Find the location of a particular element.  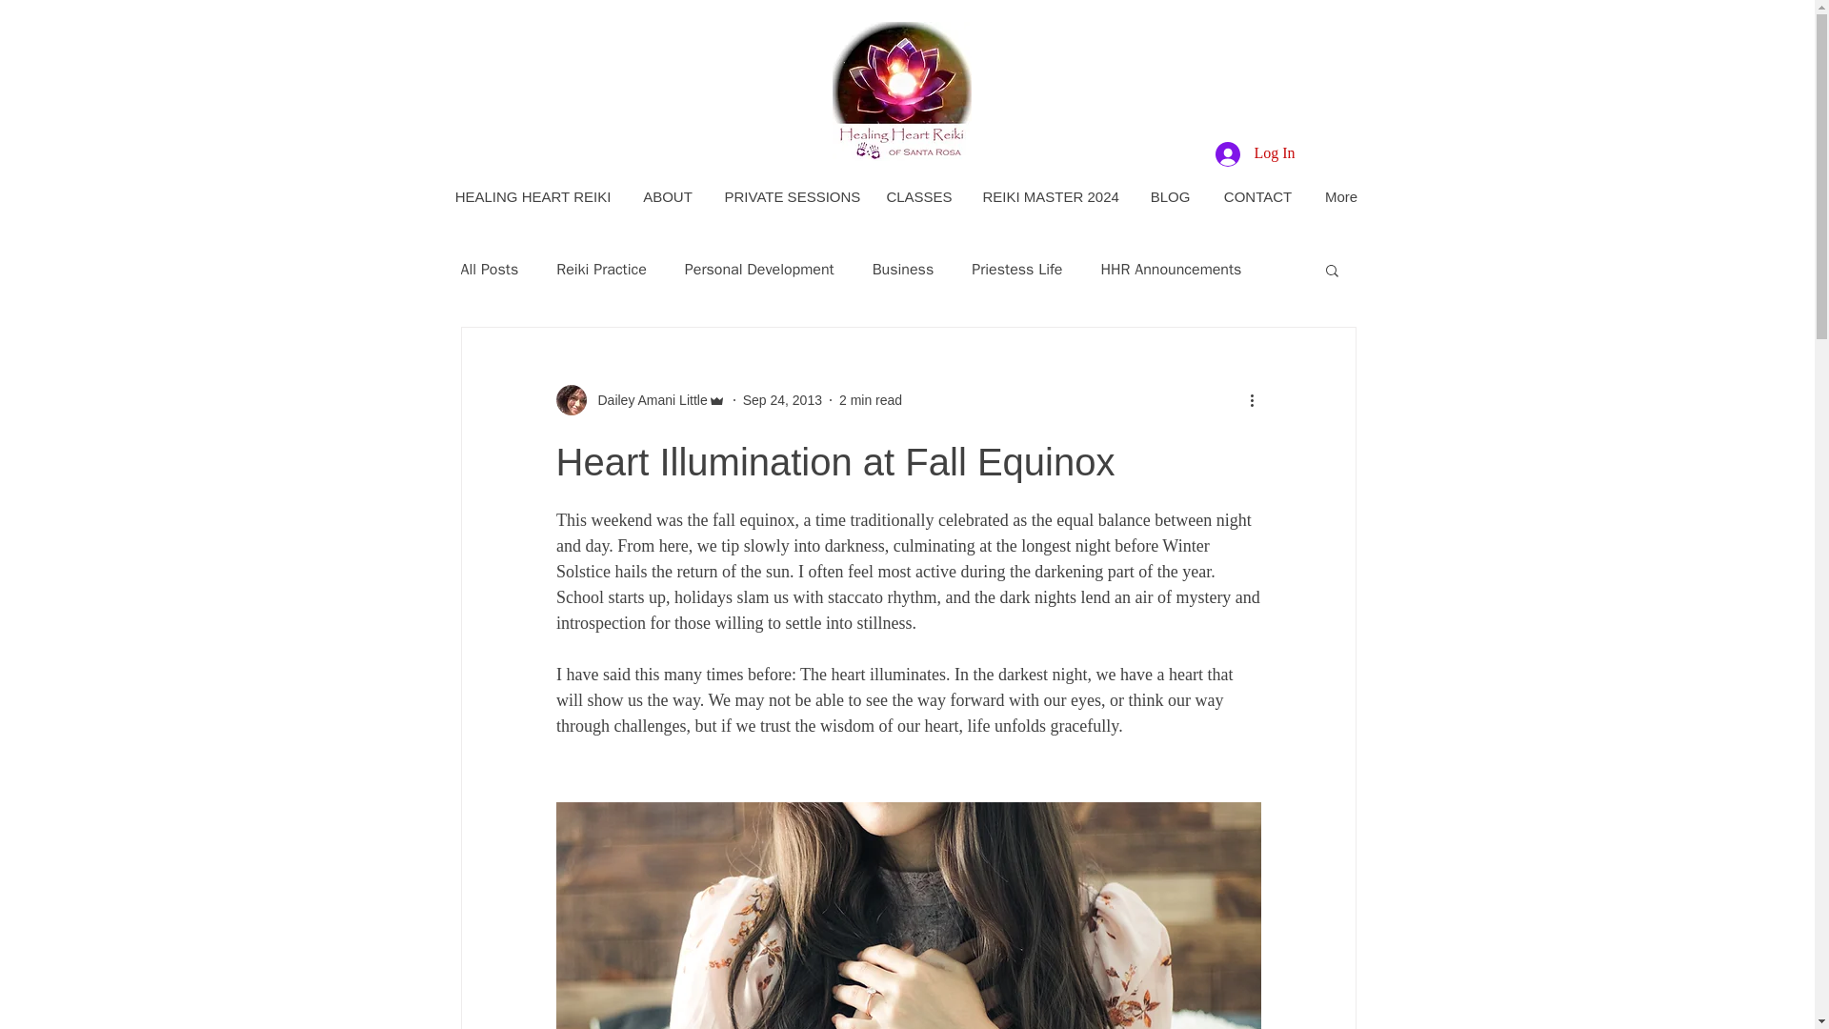

PRIVATE SESSIONS is located at coordinates (789, 197).